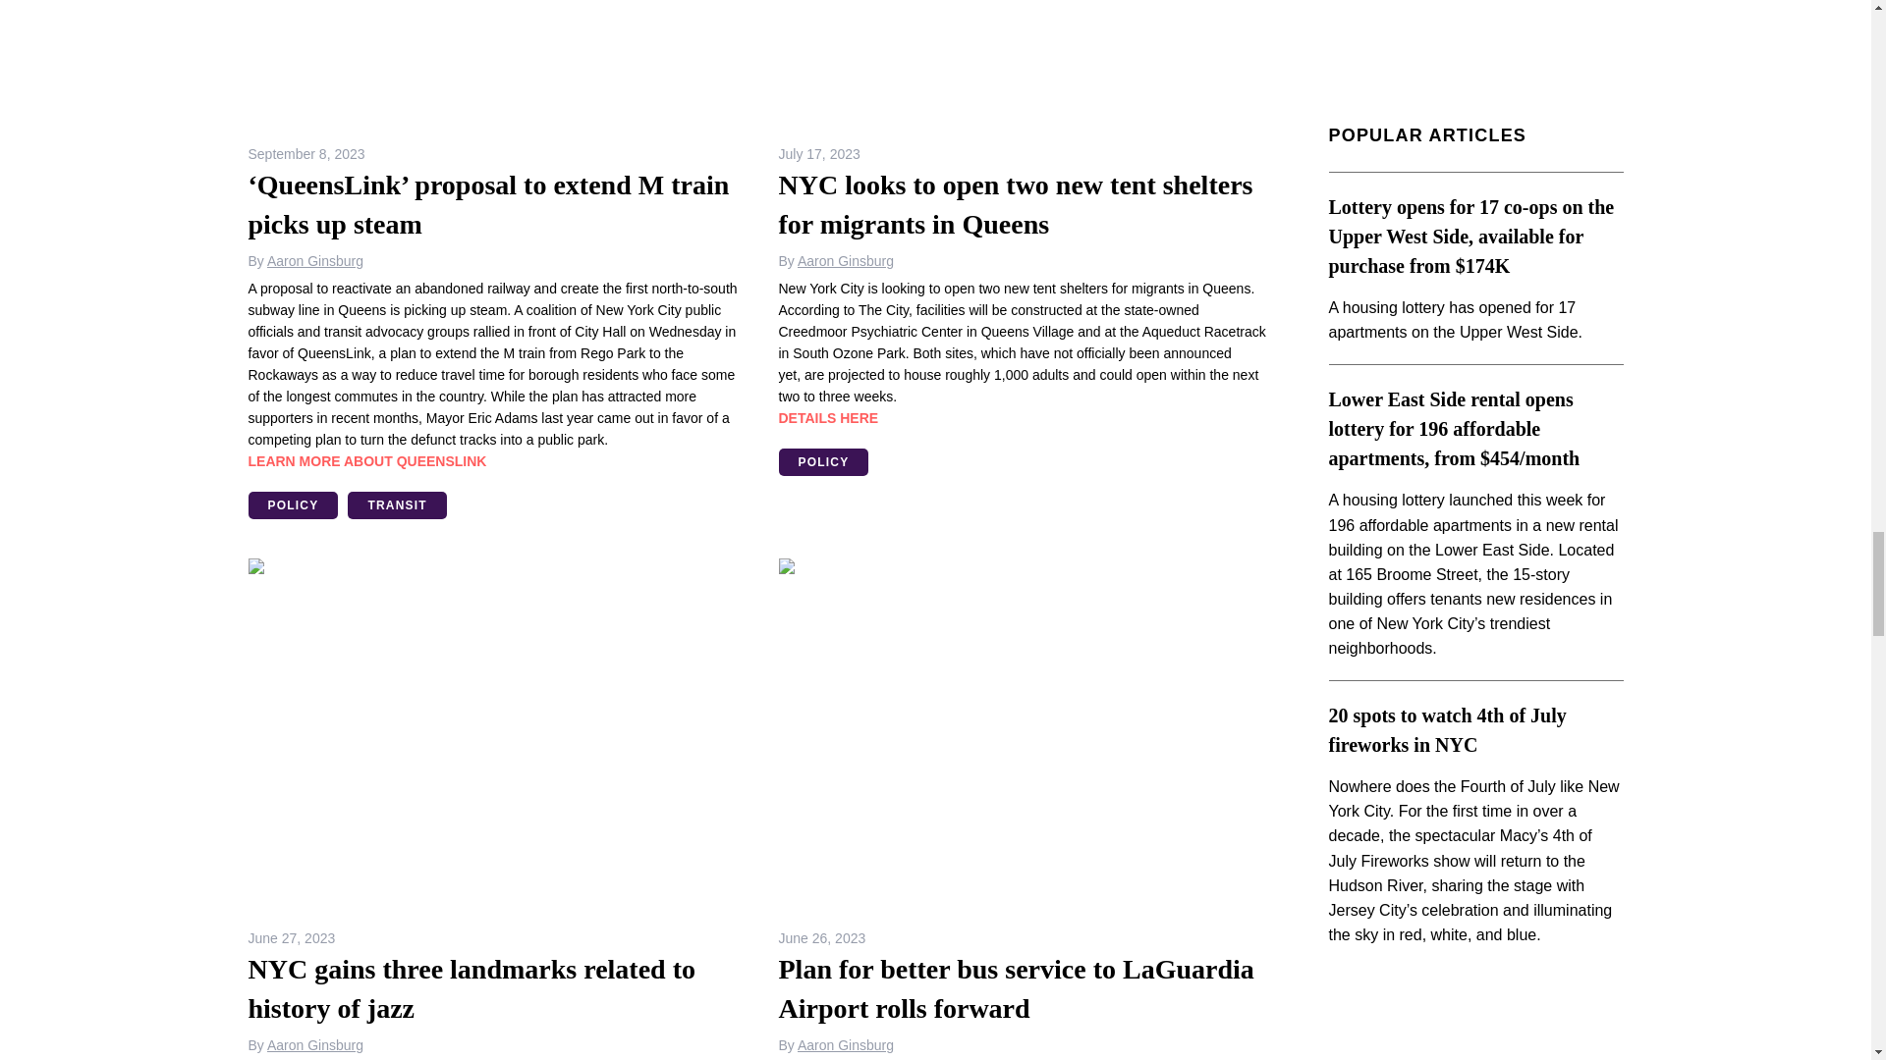 This screenshot has width=1886, height=1060. Describe the element at coordinates (315, 1045) in the screenshot. I see `Posts by Aaron Ginsburg` at that location.